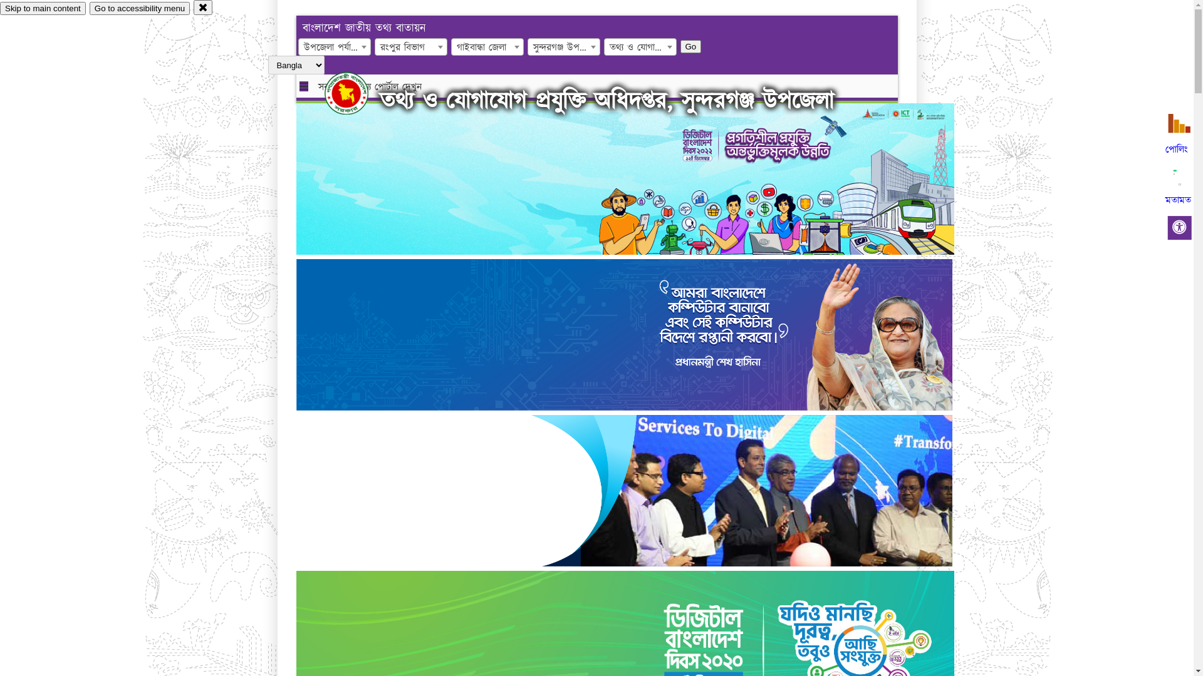 Image resolution: width=1203 pixels, height=676 pixels. I want to click on Skip to main content, so click(43, 9).